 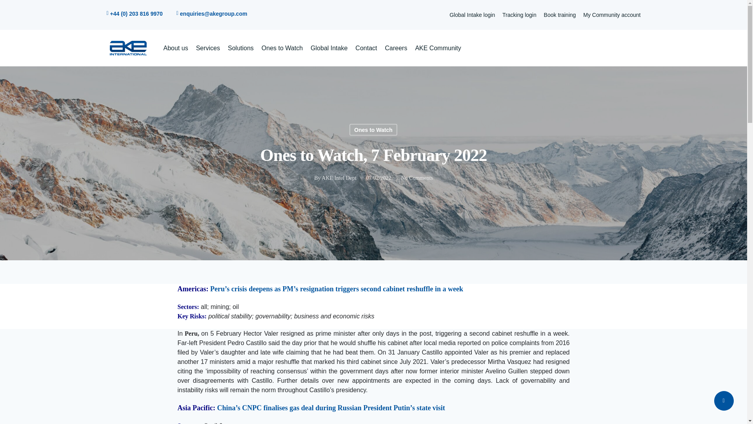 I want to click on Posts by AKE Intel Dept, so click(x=339, y=178).